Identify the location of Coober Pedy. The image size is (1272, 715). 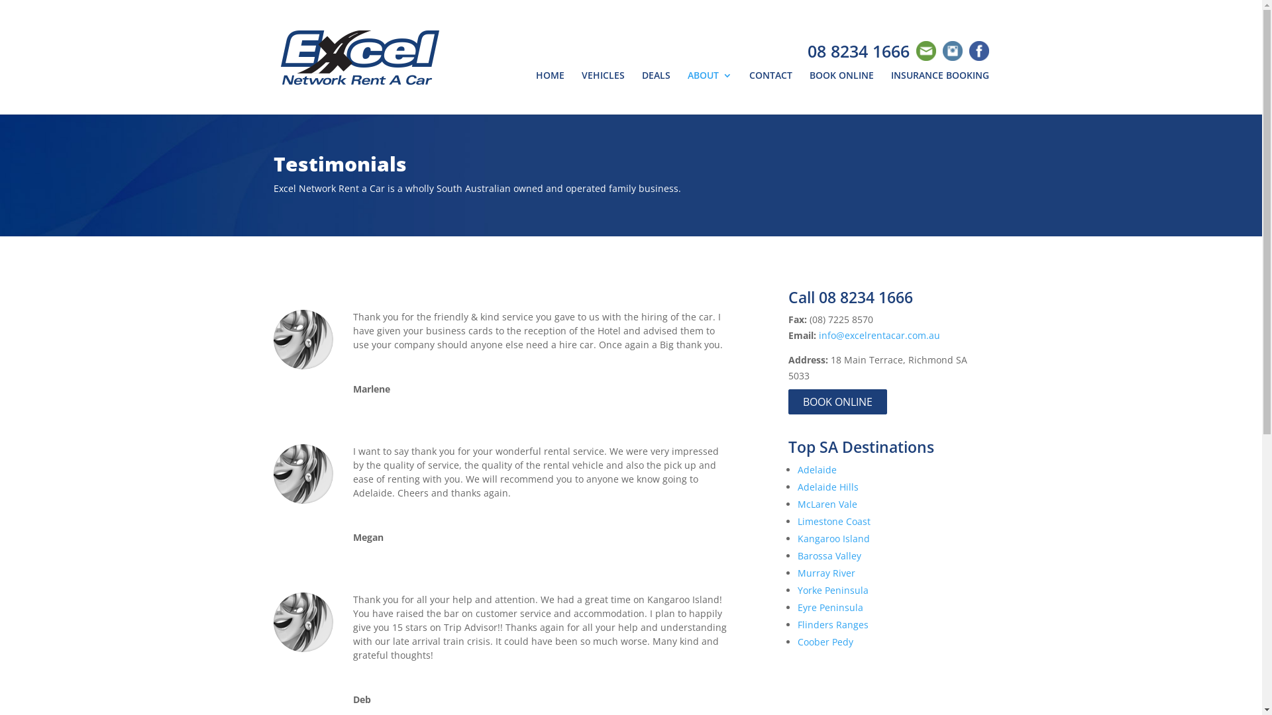
(825, 642).